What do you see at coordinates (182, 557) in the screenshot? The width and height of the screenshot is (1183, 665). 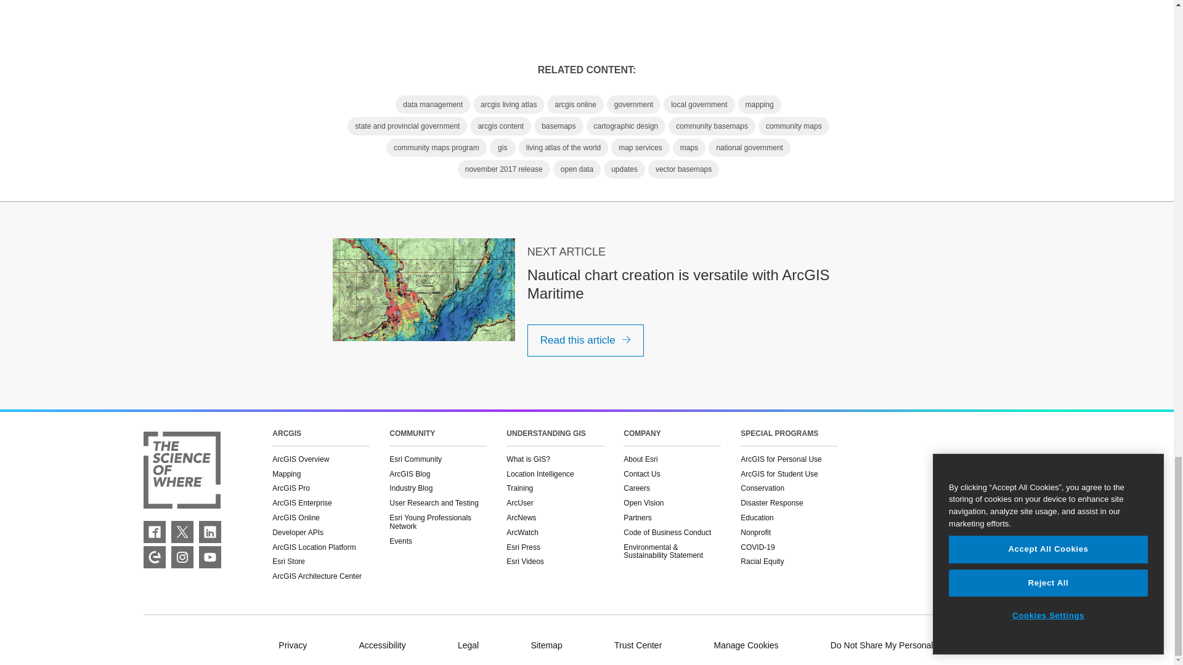 I see `InstagramInstagram` at bounding box center [182, 557].